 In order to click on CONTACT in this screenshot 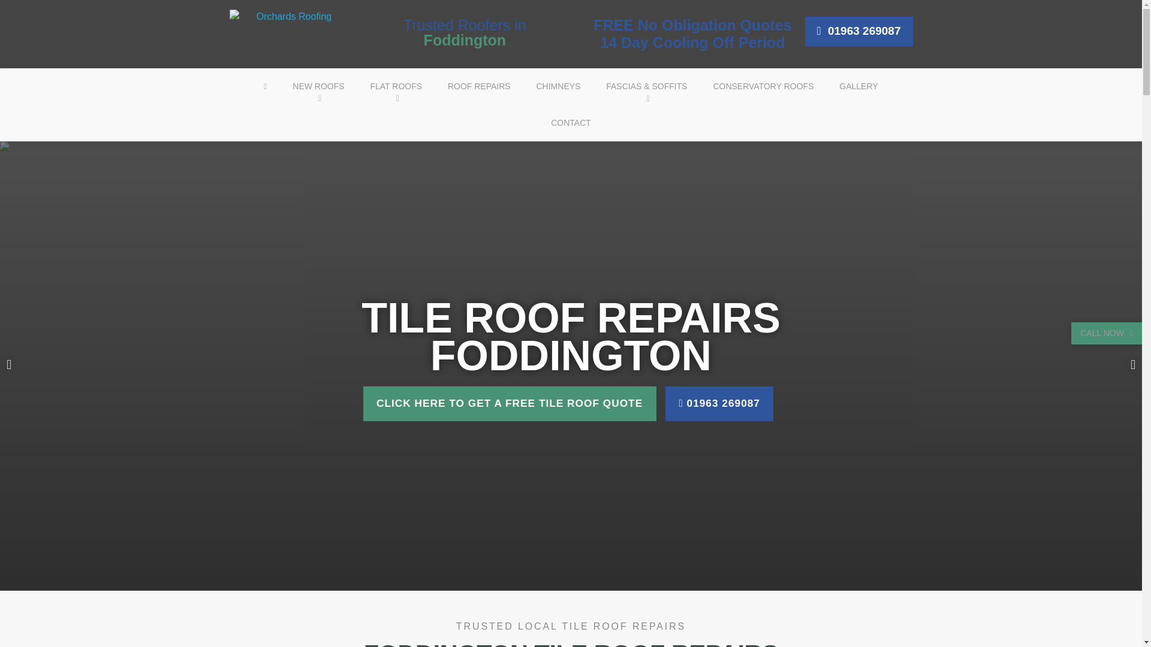, I will do `click(571, 123)`.